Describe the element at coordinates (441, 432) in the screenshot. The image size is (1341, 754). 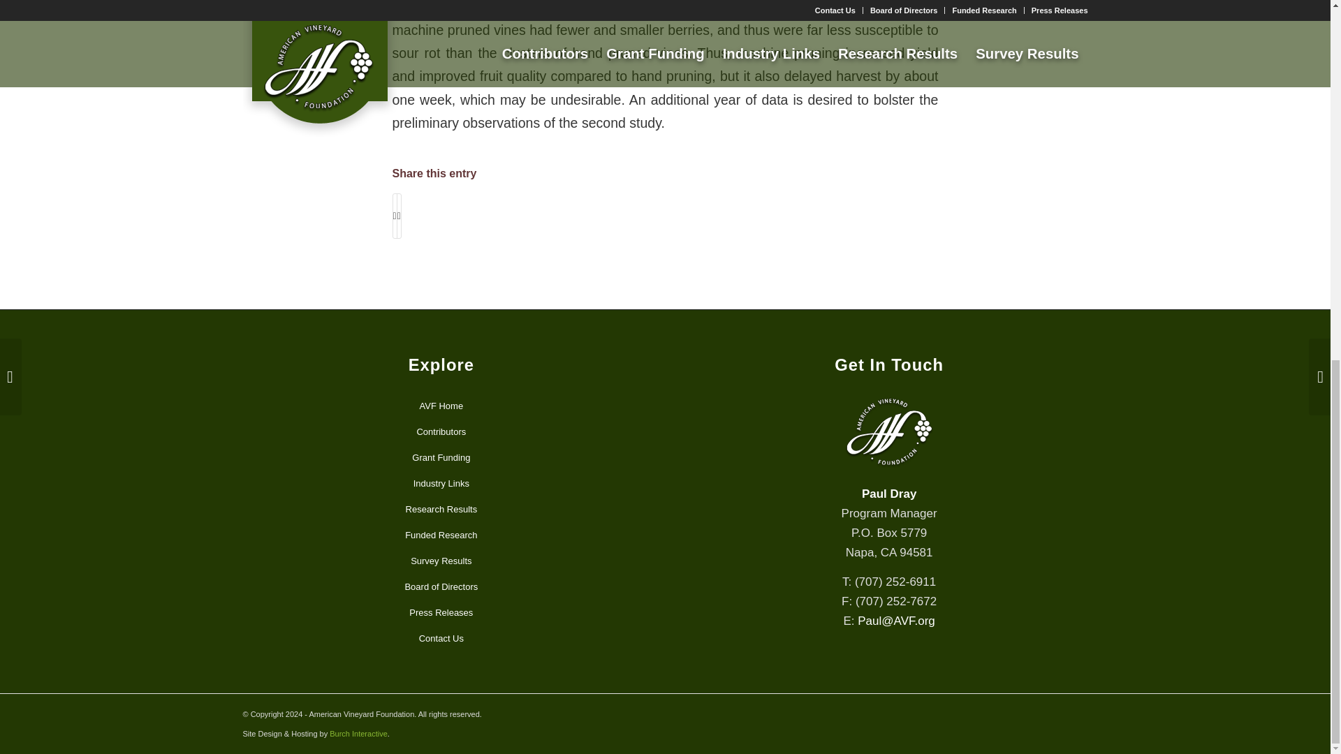
I see `Contributors` at that location.